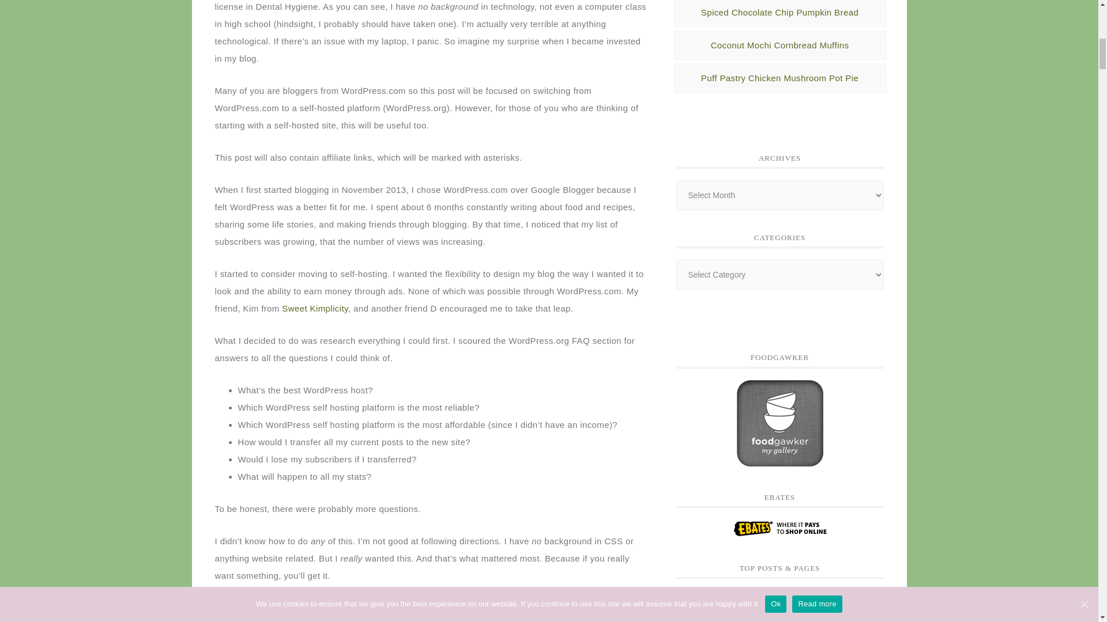 This screenshot has width=1107, height=622. I want to click on Gochujang Cucumbers, so click(726, 606).